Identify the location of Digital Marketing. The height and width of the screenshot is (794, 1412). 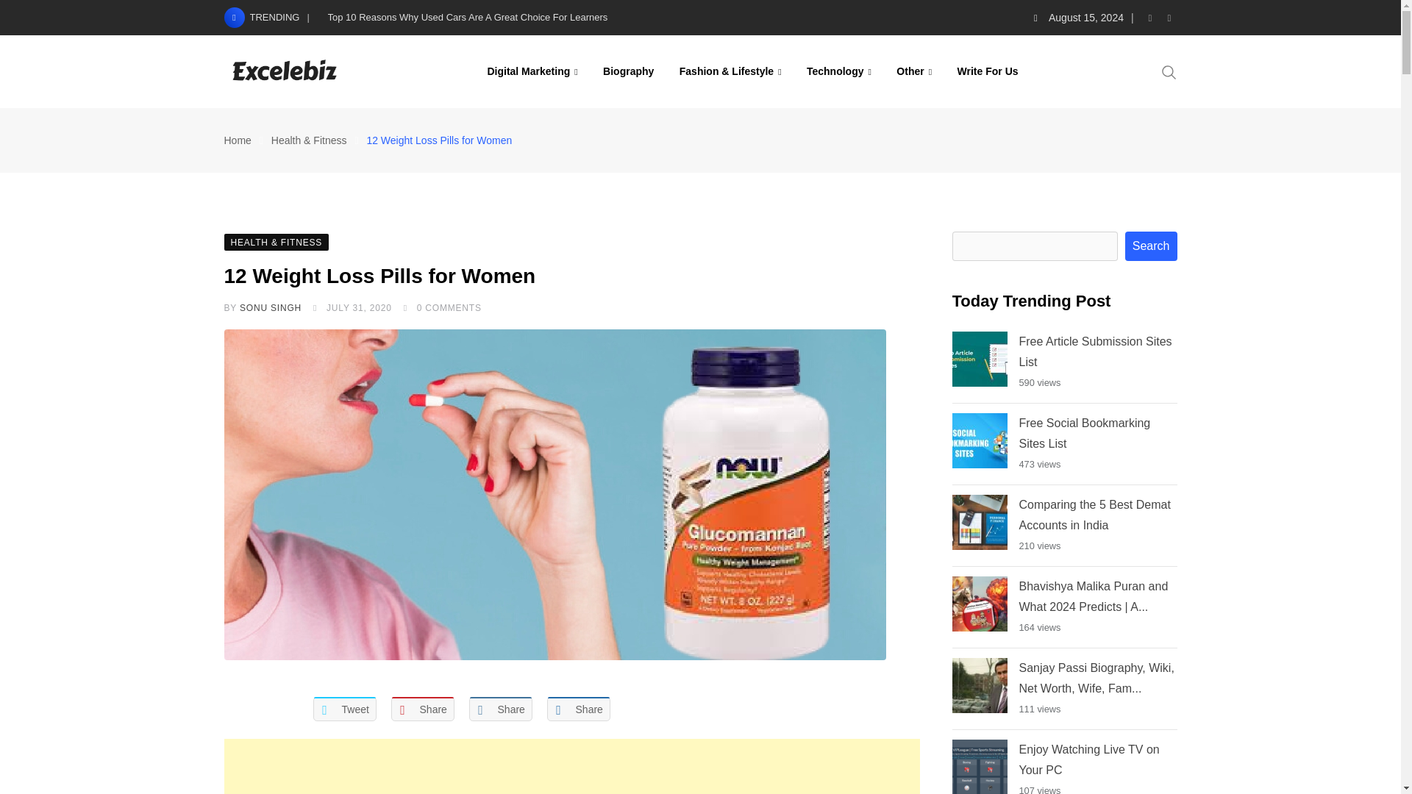
(532, 71).